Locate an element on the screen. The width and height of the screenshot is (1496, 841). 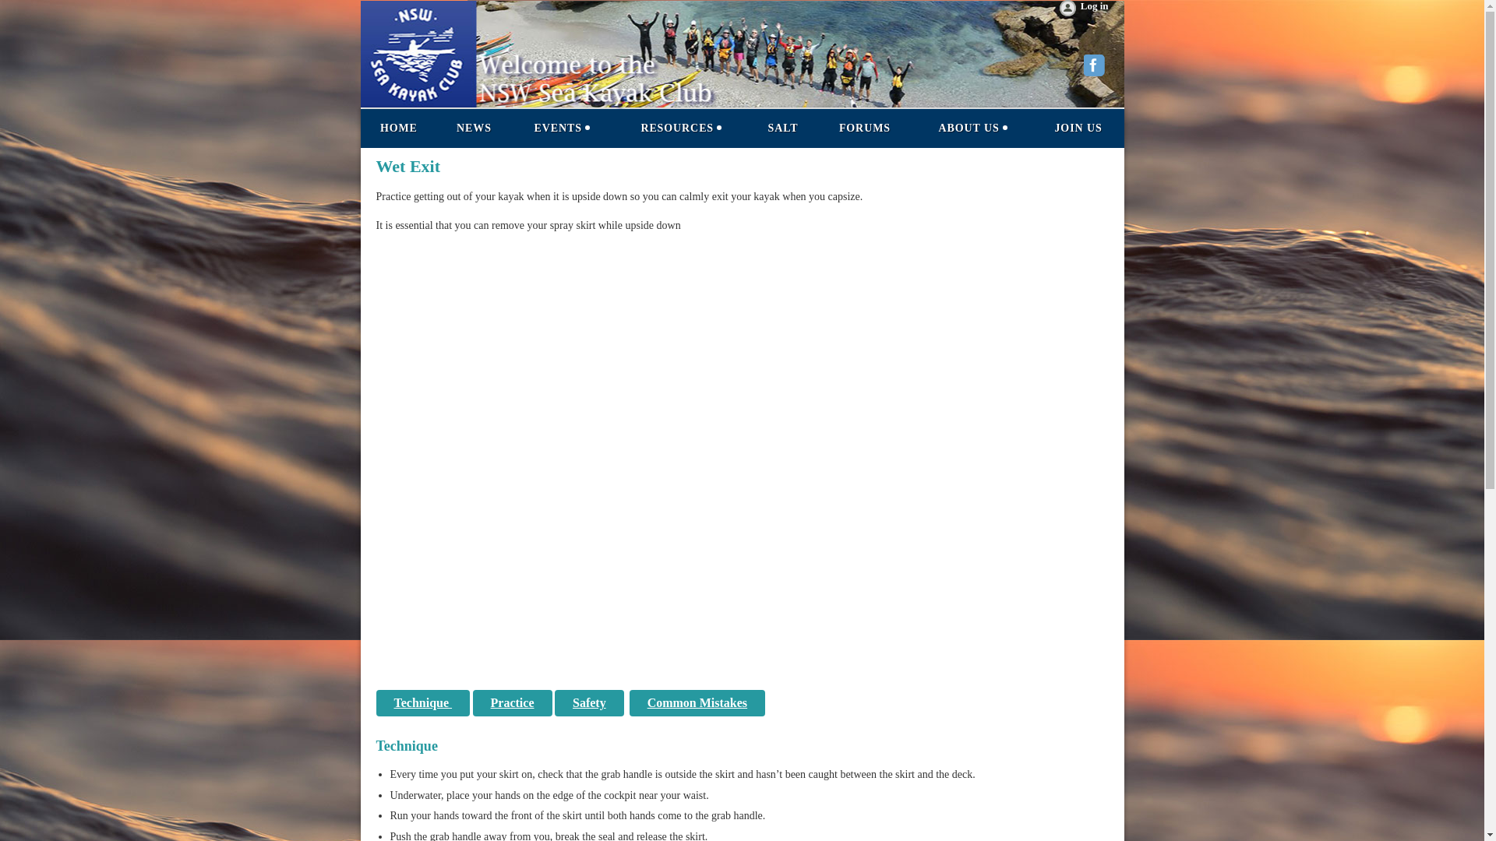
SALT is located at coordinates (782, 128).